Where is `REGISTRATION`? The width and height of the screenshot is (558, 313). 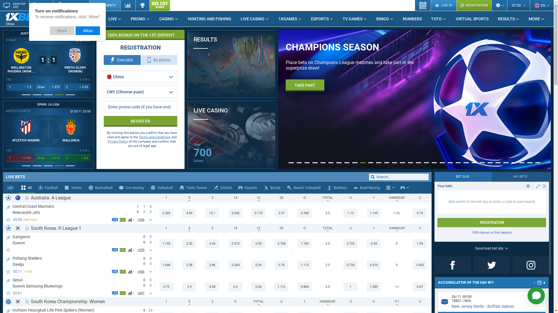 REGISTRATION is located at coordinates (474, 5).